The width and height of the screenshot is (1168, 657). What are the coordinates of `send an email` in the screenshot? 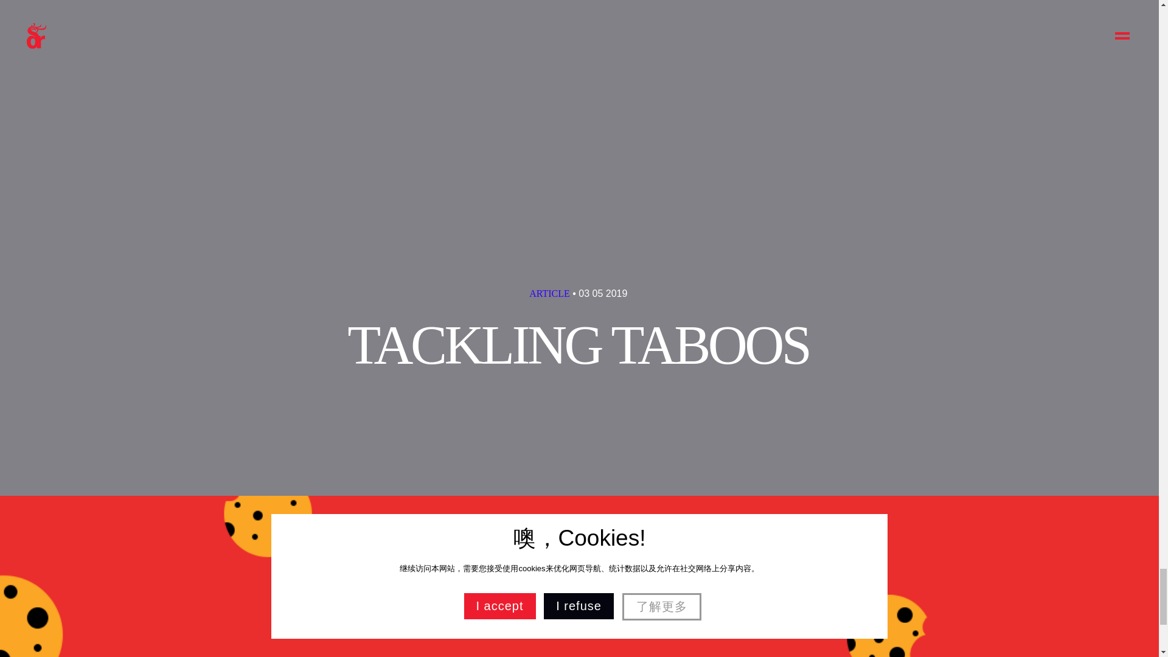 It's located at (199, 287).